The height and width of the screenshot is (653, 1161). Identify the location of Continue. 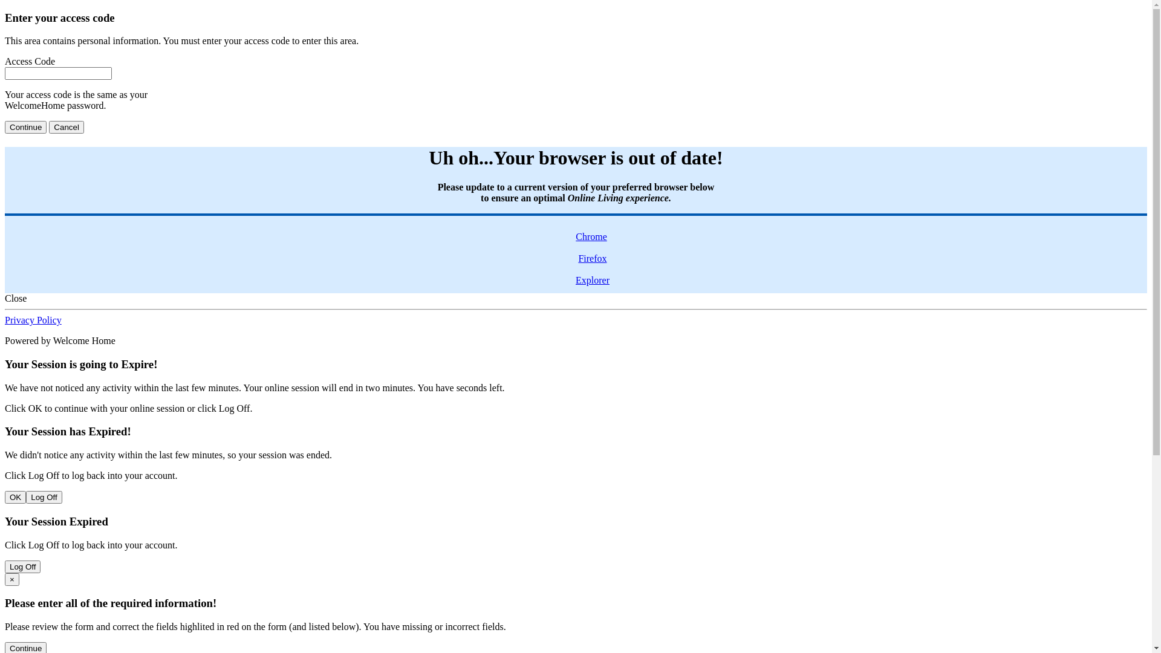
(25, 127).